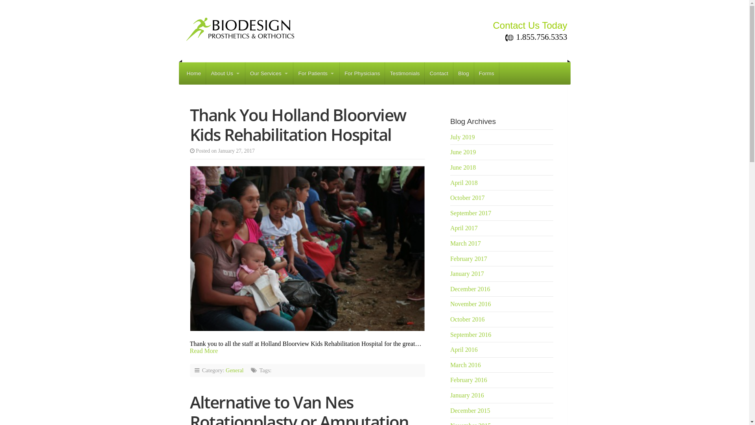  Describe the element at coordinates (463, 168) in the screenshot. I see `June 2018` at that location.